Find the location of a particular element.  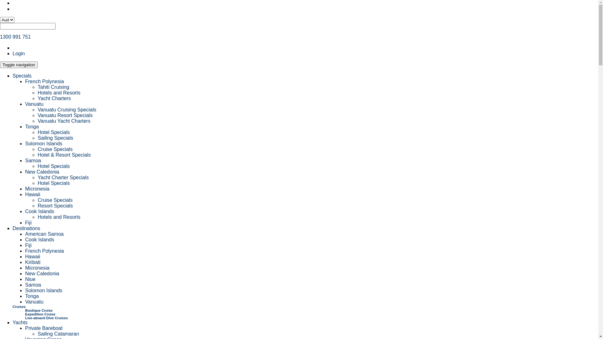

French Polynesia is located at coordinates (45, 251).